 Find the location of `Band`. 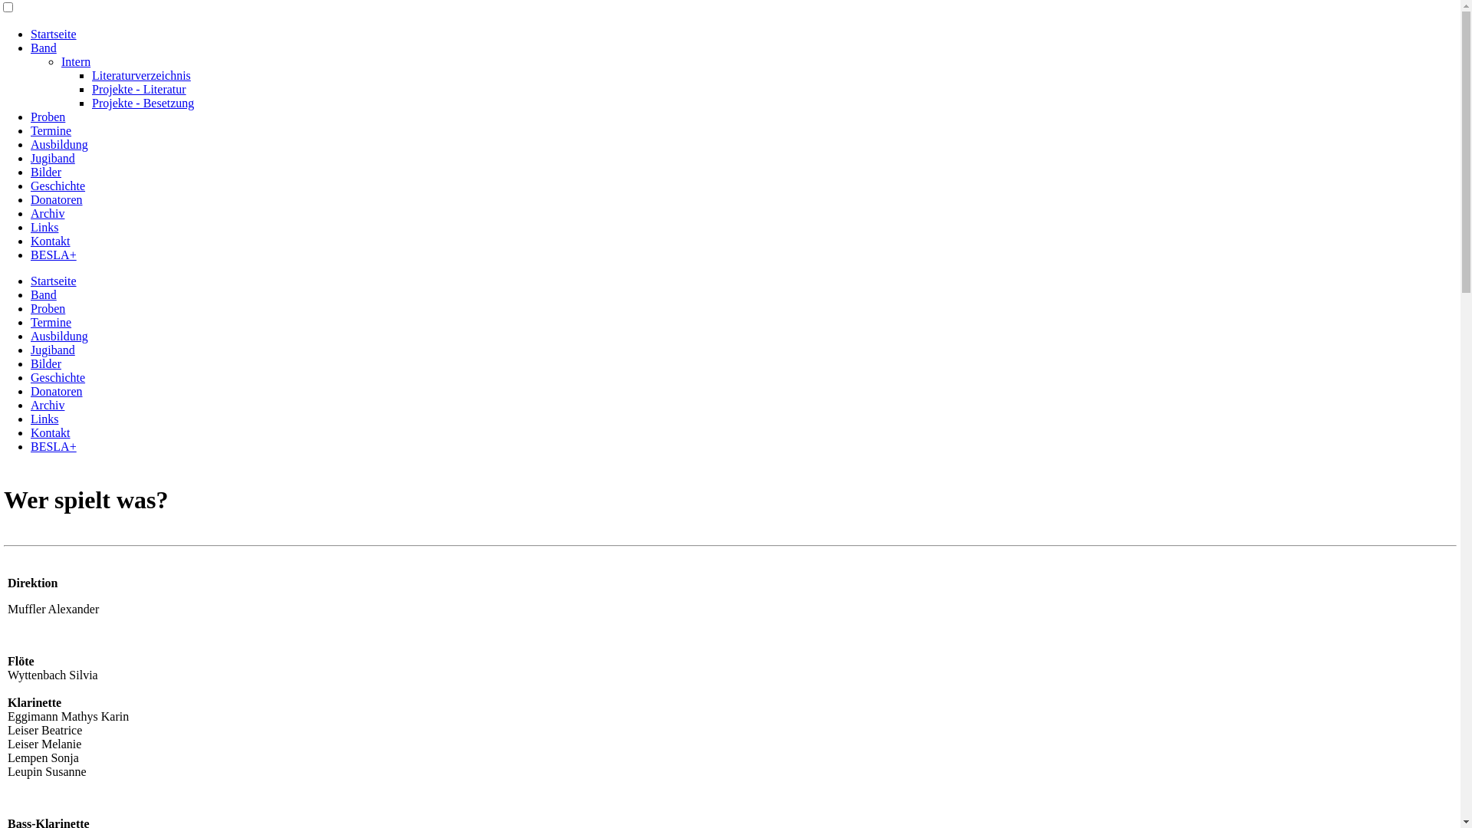

Band is located at coordinates (44, 294).